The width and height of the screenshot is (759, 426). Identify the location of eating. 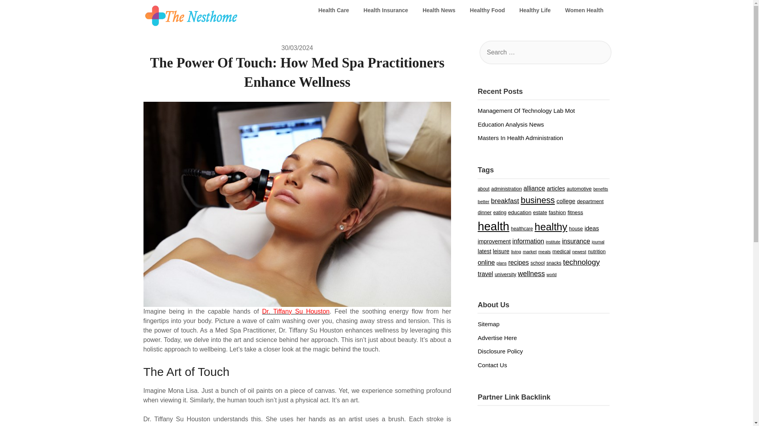
(500, 213).